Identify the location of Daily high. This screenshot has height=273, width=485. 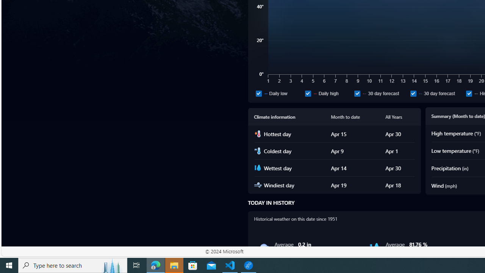
(328, 93).